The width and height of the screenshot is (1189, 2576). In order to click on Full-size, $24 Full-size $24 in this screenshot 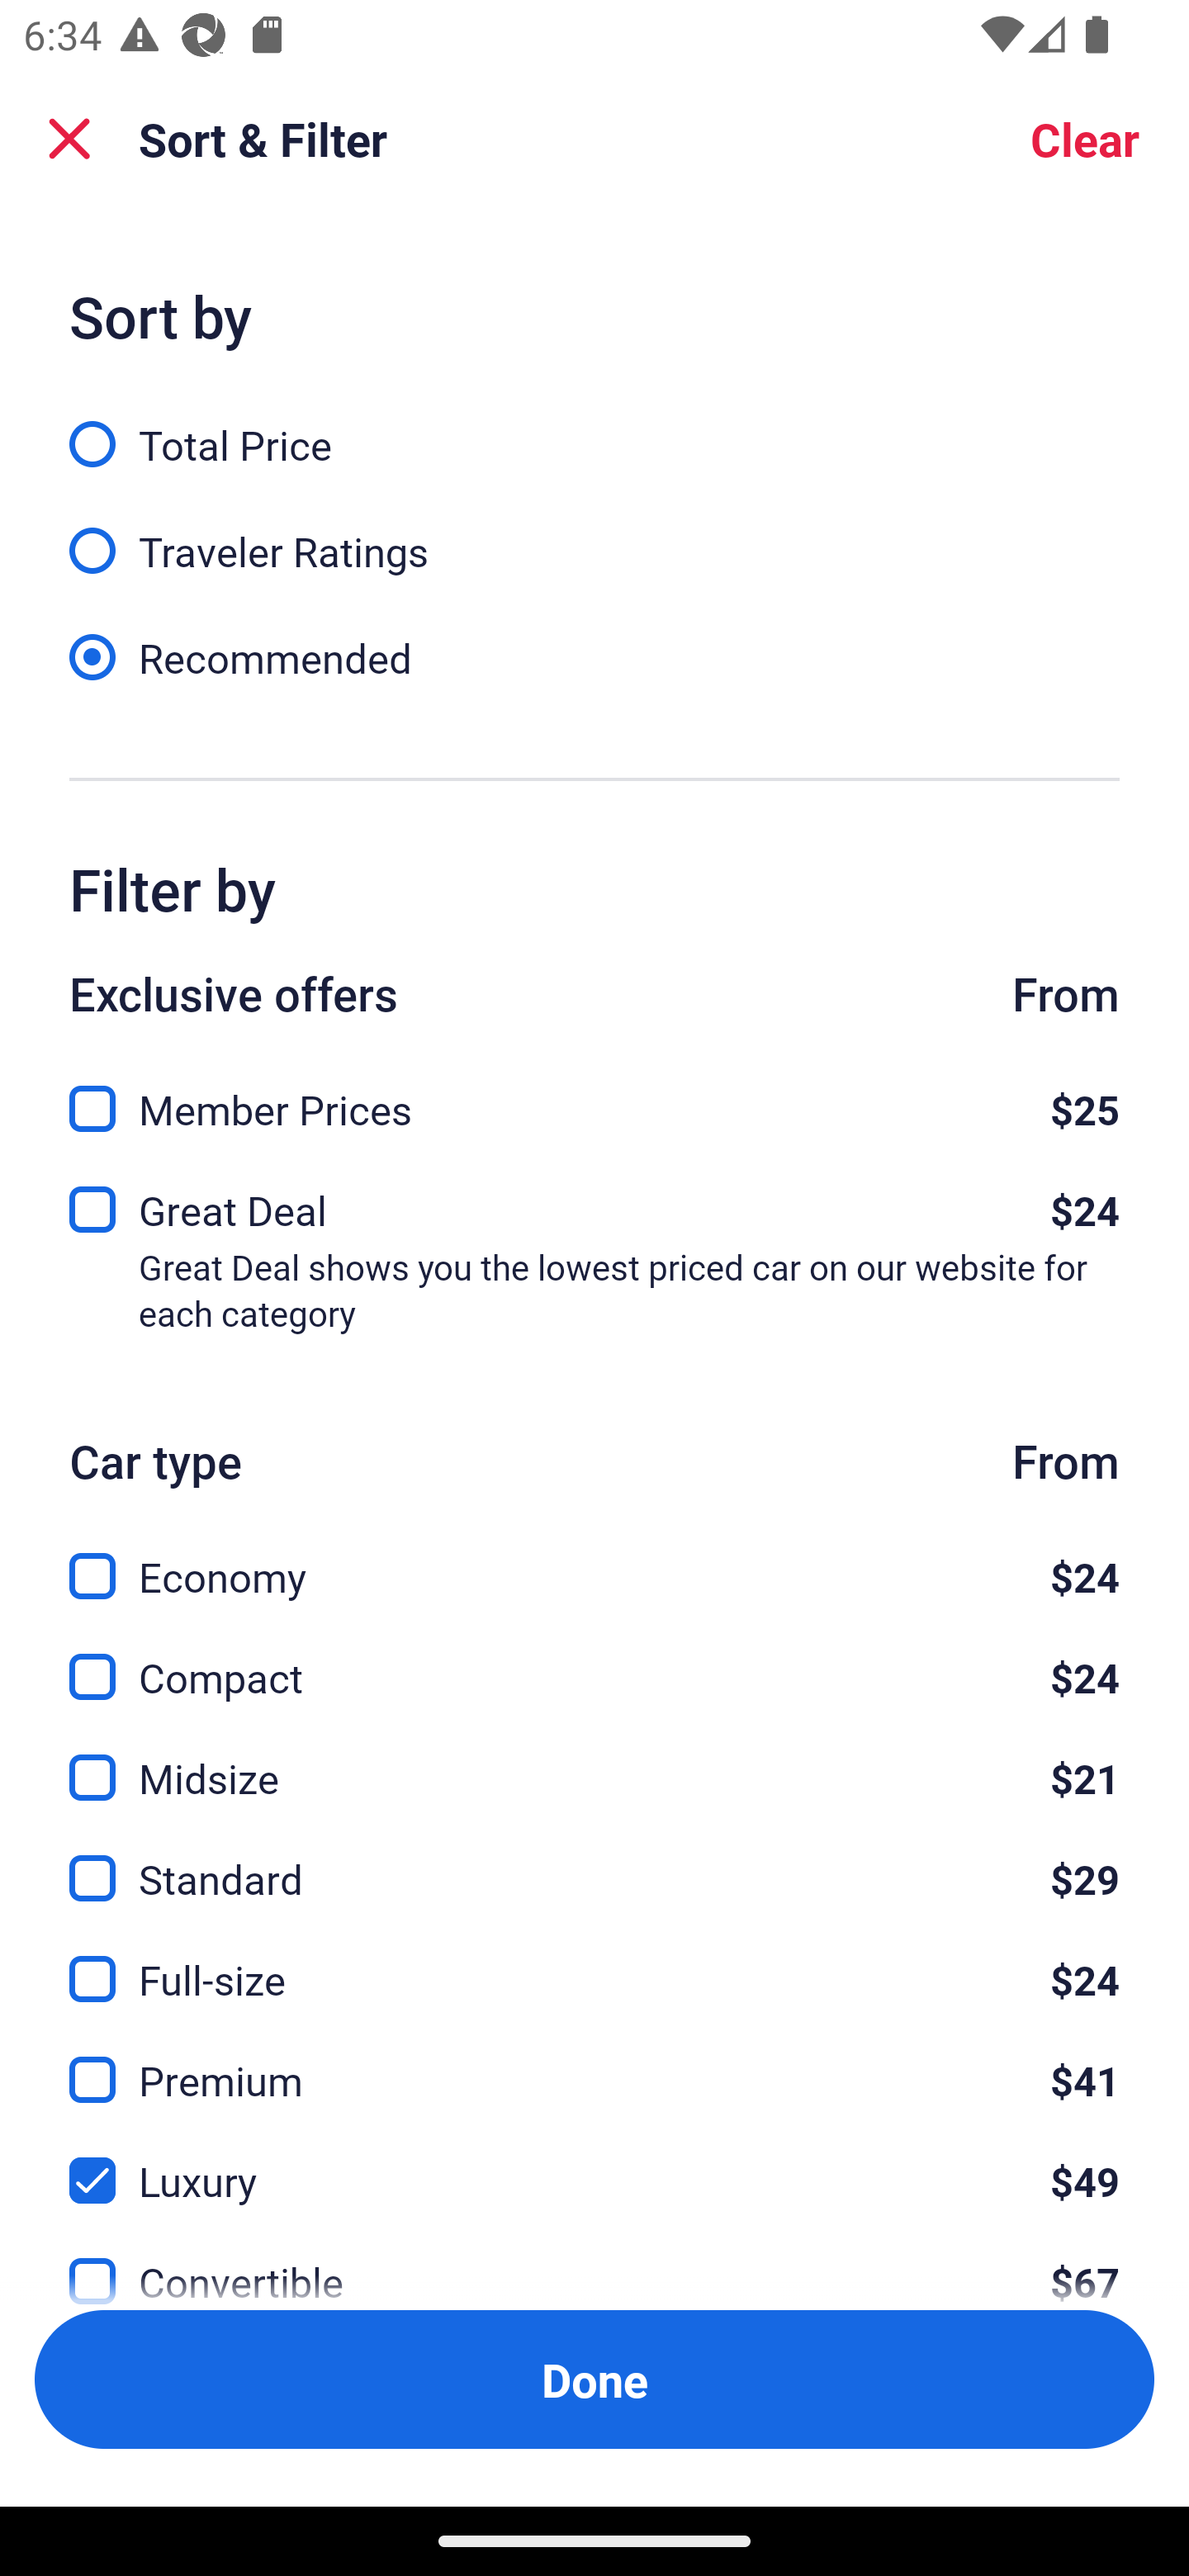, I will do `click(594, 1962)`.